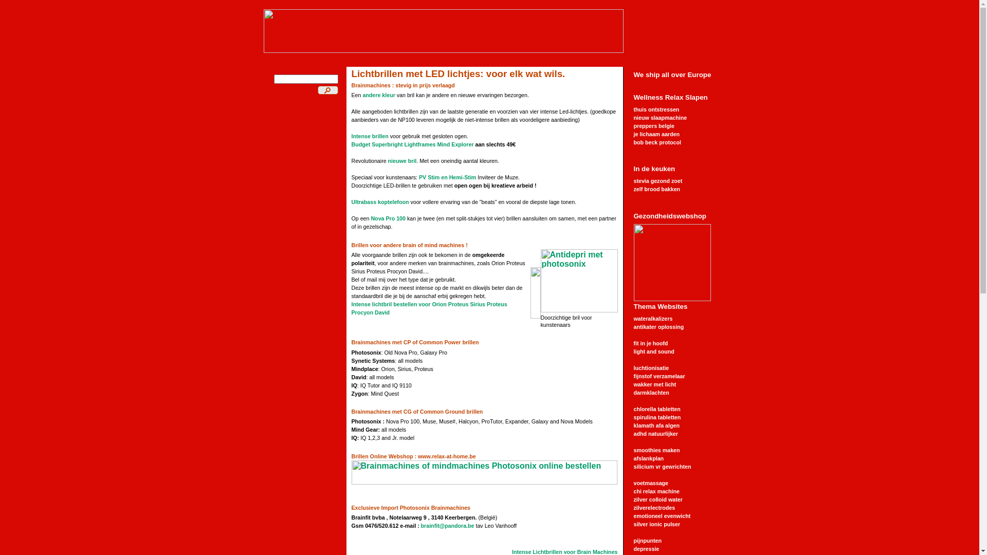 The image size is (987, 555). What do you see at coordinates (657, 417) in the screenshot?
I see `spirulina tabletten` at bounding box center [657, 417].